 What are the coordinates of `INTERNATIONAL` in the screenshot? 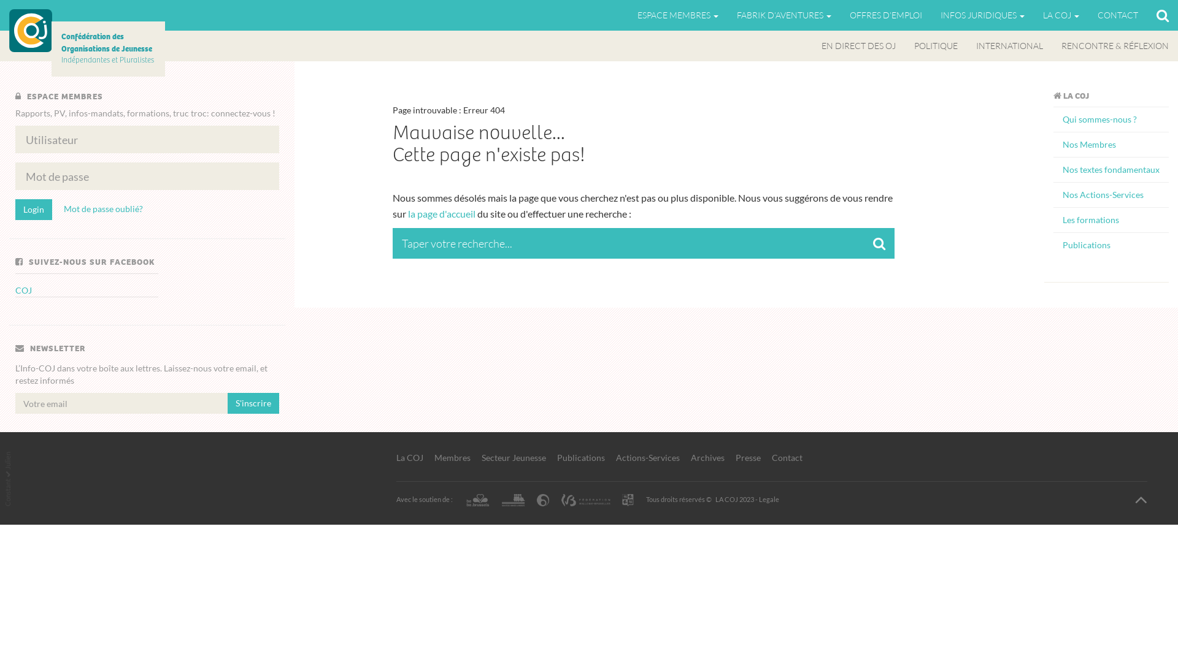 It's located at (1010, 46).